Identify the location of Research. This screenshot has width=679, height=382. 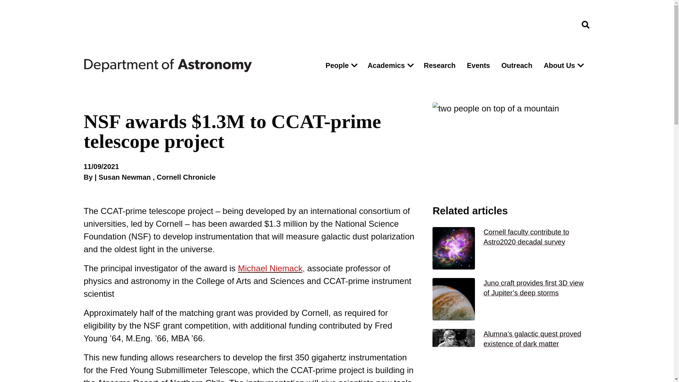
(439, 65).